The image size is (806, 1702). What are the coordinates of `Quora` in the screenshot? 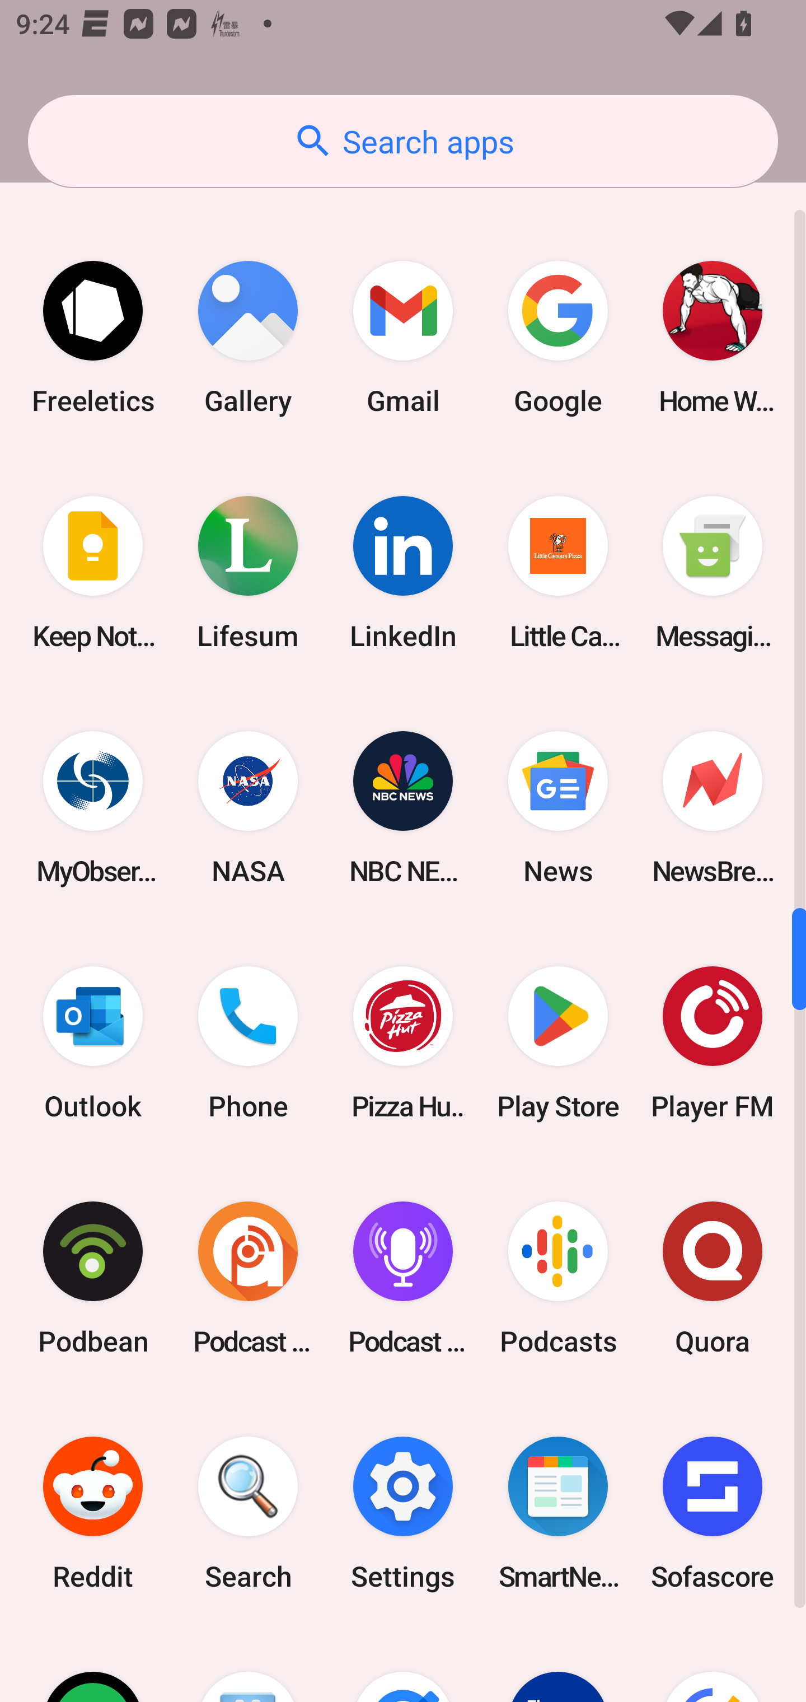 It's located at (713, 1278).